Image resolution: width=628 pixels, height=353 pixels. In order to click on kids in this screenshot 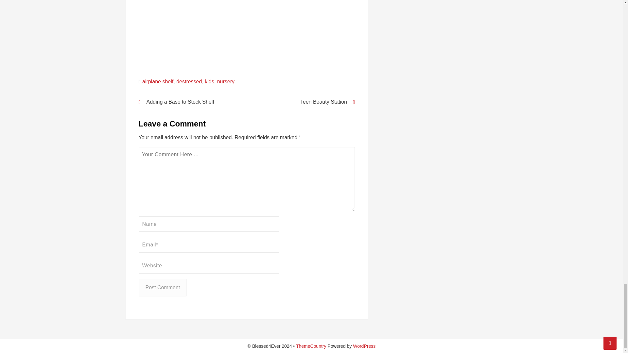, I will do `click(209, 81)`.